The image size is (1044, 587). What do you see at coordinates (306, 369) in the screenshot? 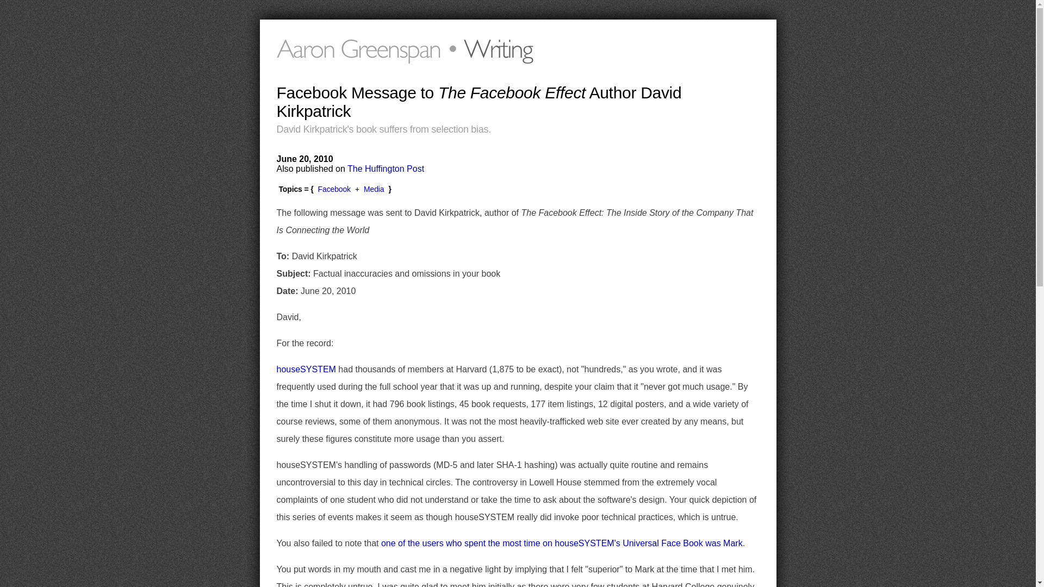
I see `houseSYSTEM` at bounding box center [306, 369].